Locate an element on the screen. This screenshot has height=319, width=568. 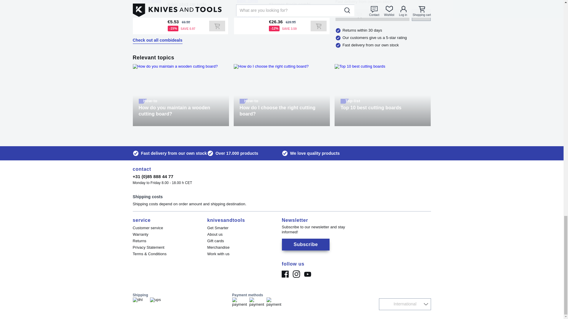
Facebook is located at coordinates (285, 274).